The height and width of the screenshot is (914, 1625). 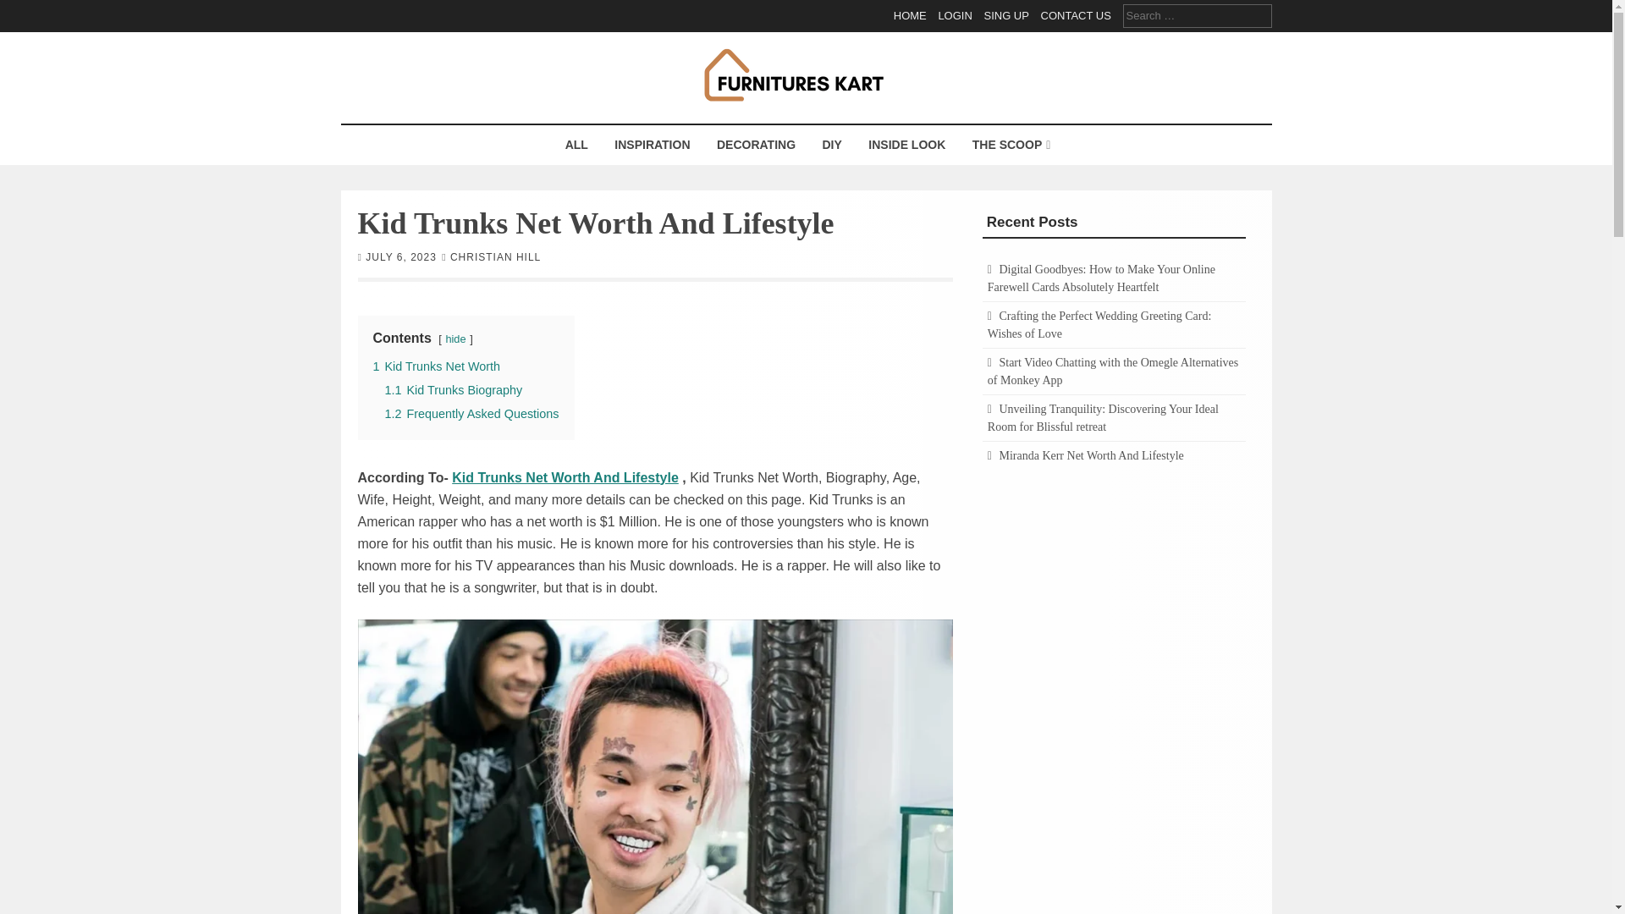 What do you see at coordinates (1077, 15) in the screenshot?
I see `CONTACT US` at bounding box center [1077, 15].